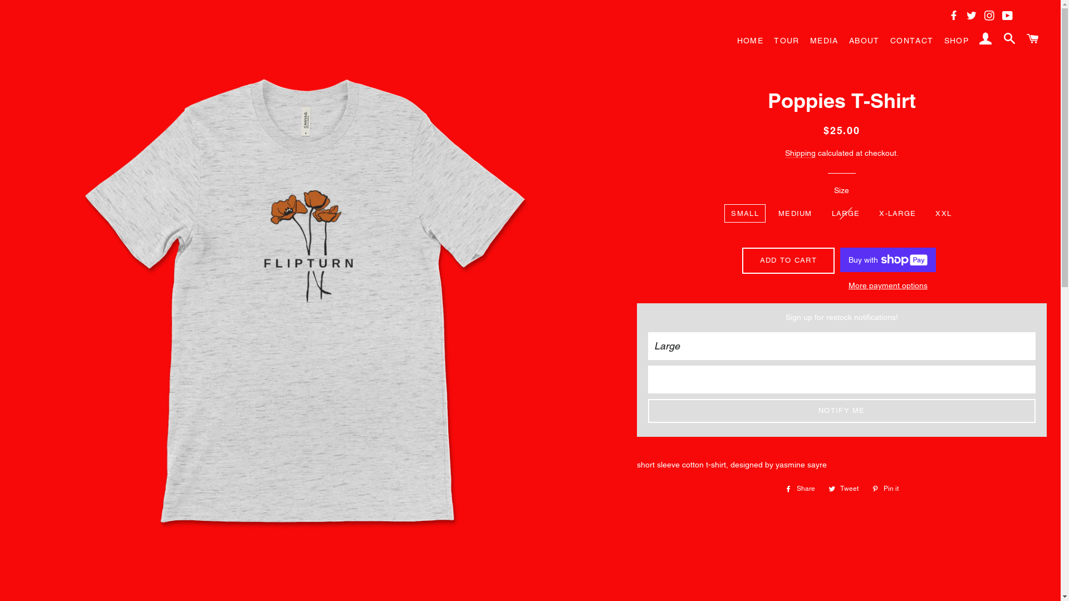 This screenshot has height=601, width=1069. What do you see at coordinates (800, 489) in the screenshot?
I see `Share
Share on Facebook` at bounding box center [800, 489].